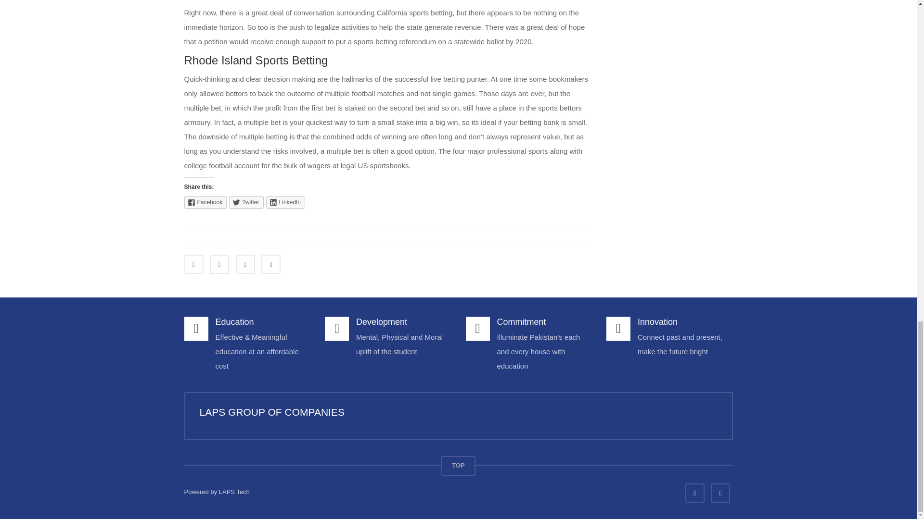  Describe the element at coordinates (205, 202) in the screenshot. I see `Facebook` at that location.